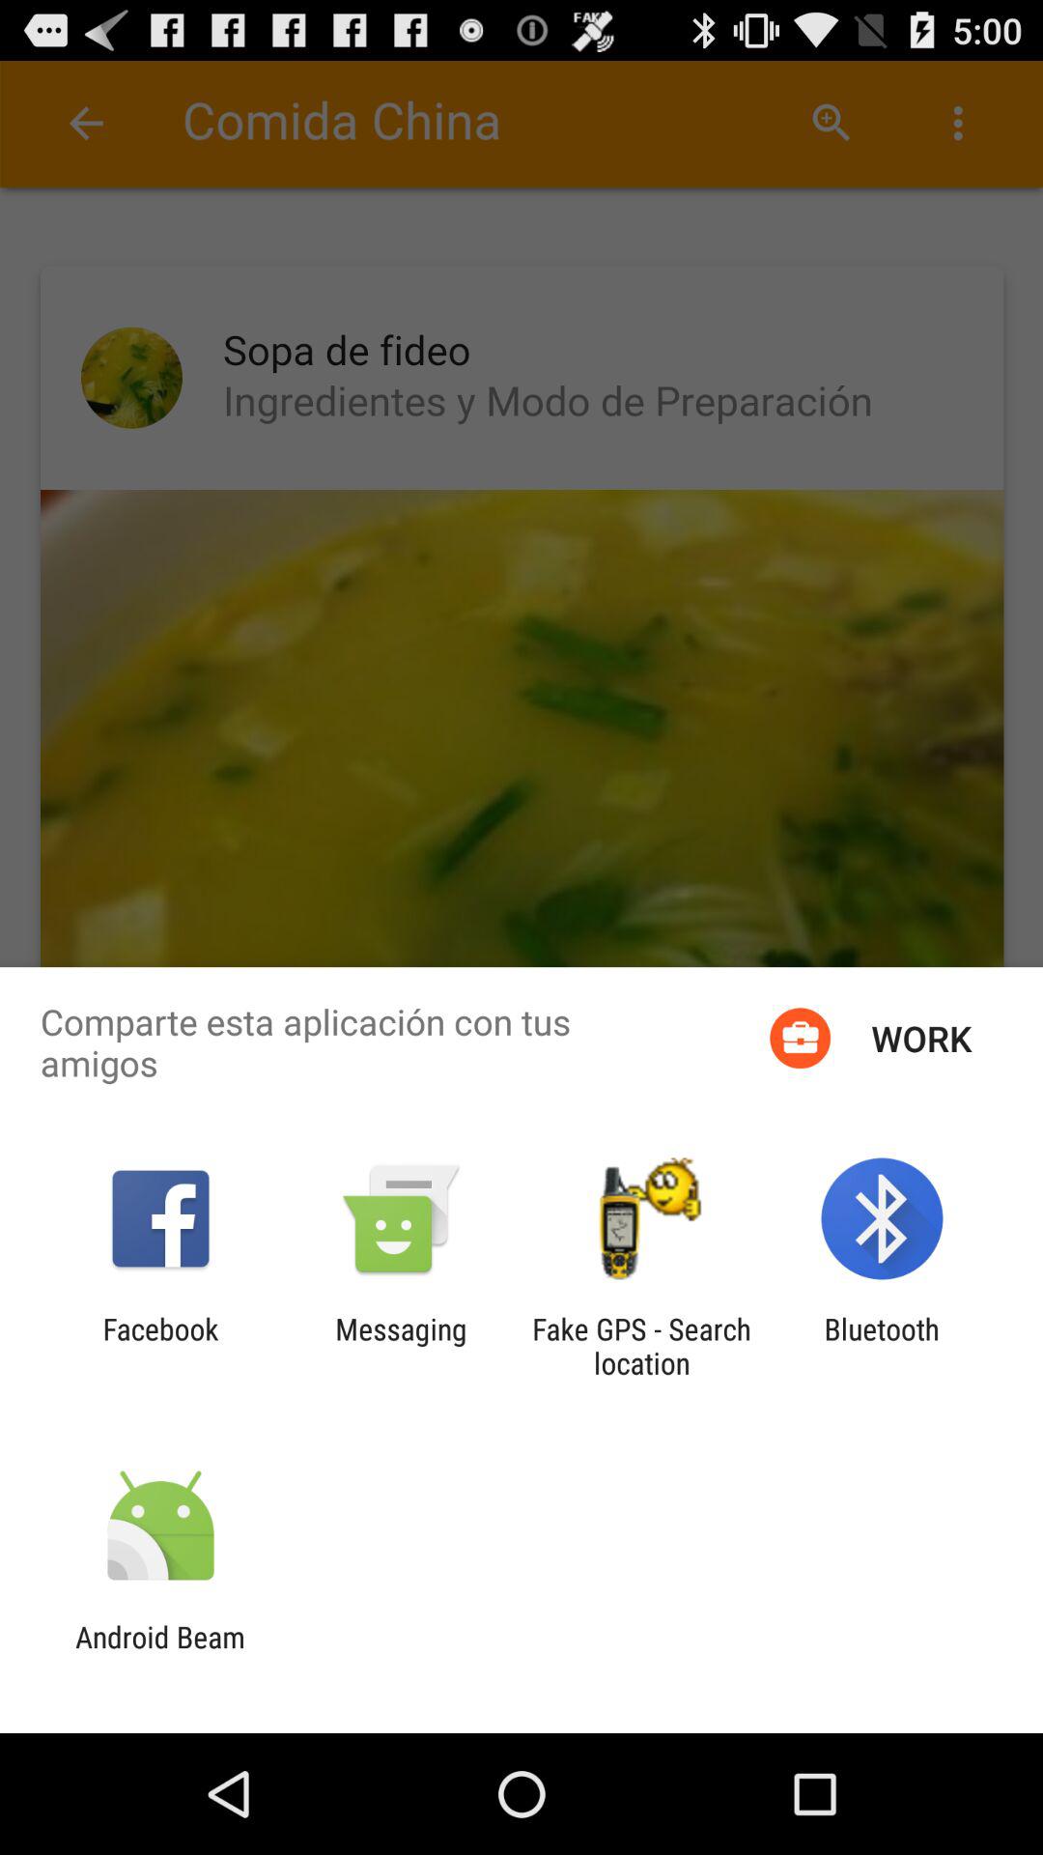  What do you see at coordinates (641, 1346) in the screenshot?
I see `jump to fake gps search icon` at bounding box center [641, 1346].